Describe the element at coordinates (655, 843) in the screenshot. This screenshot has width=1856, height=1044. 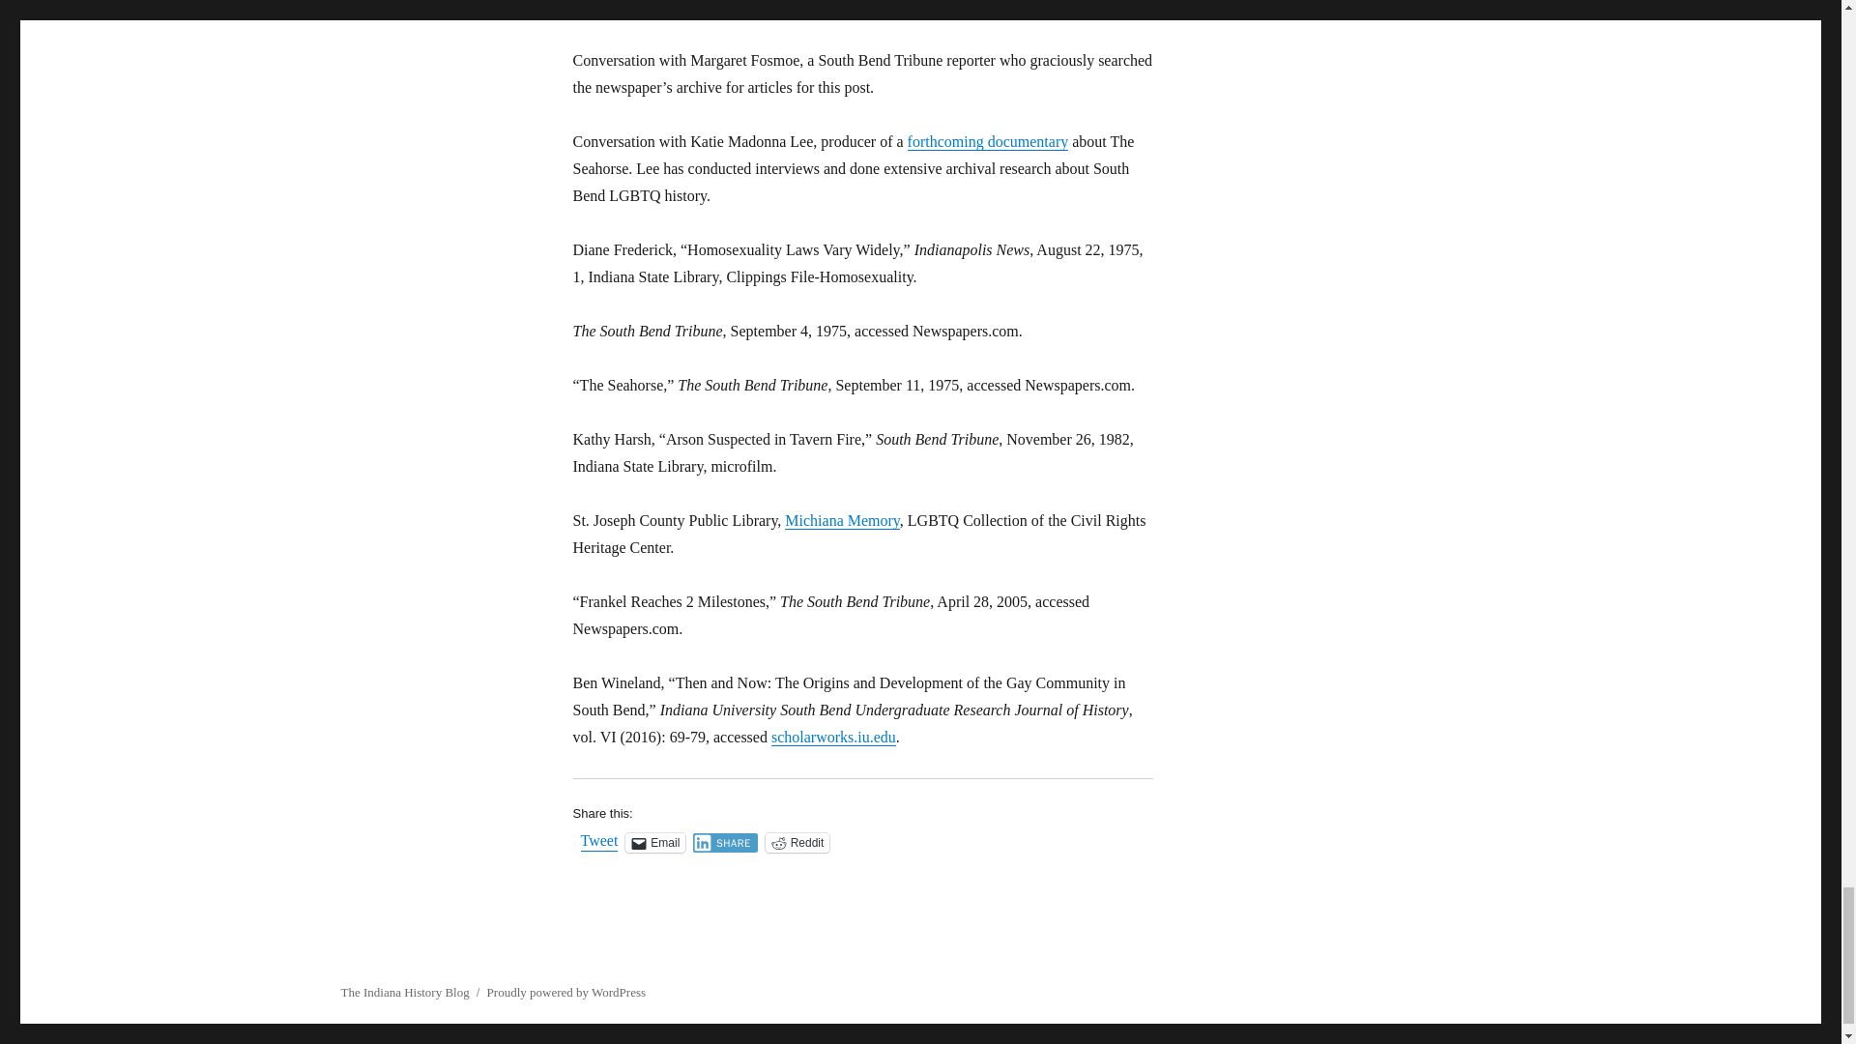
I see `Click to email a link to a friend` at that location.